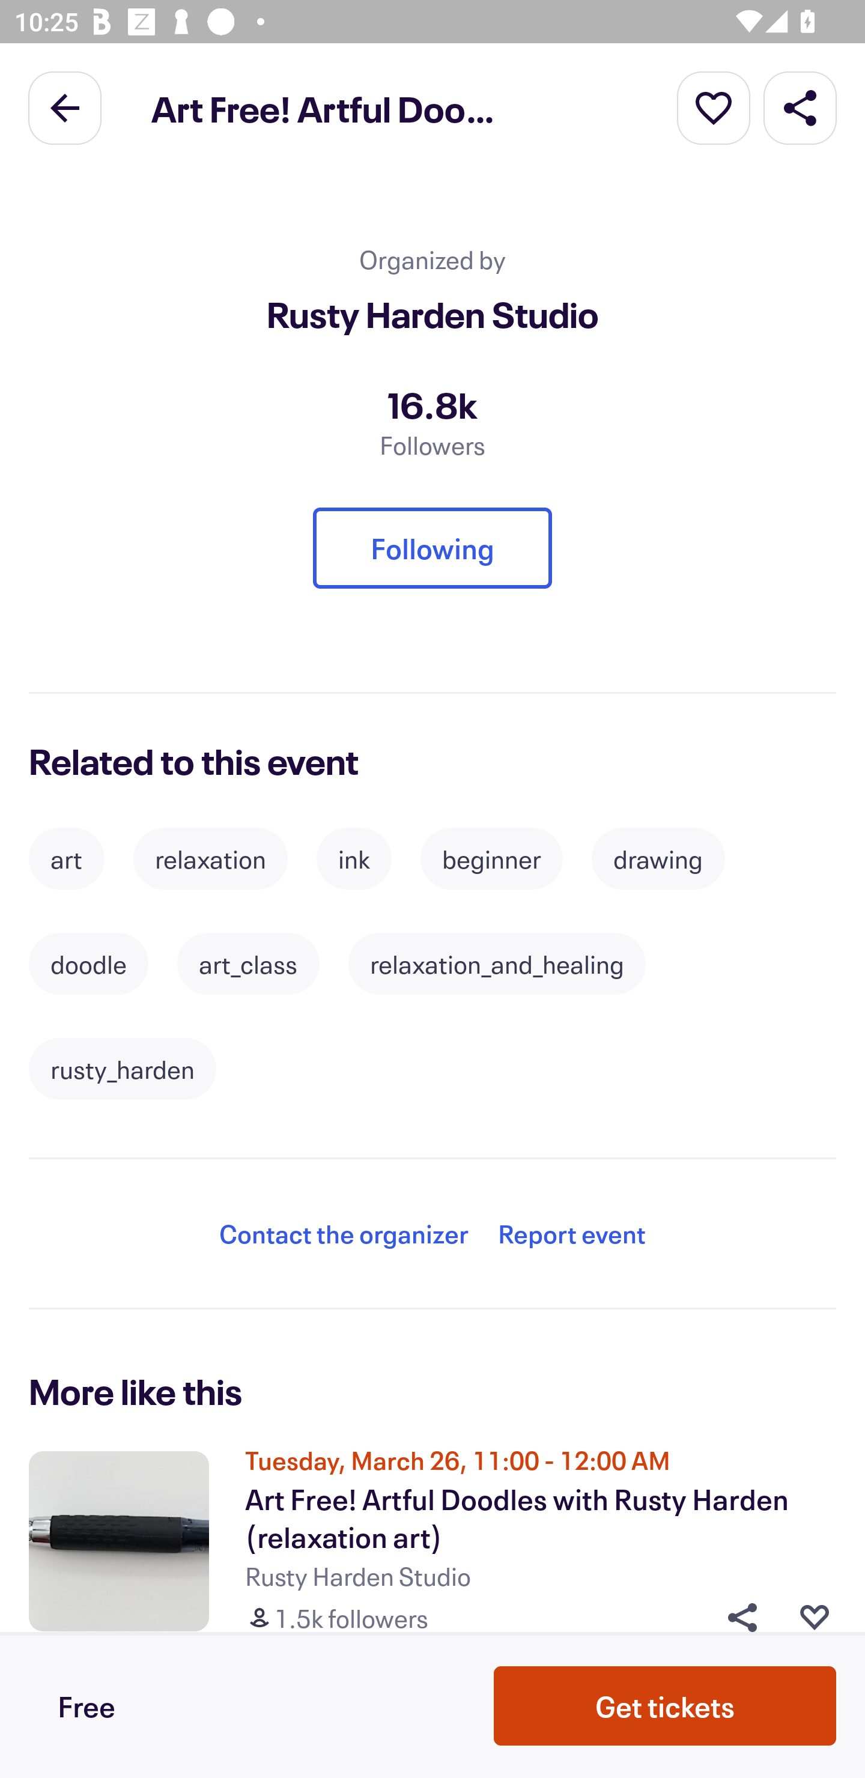  Describe the element at coordinates (123, 1069) in the screenshot. I see `rusty_harden` at that location.